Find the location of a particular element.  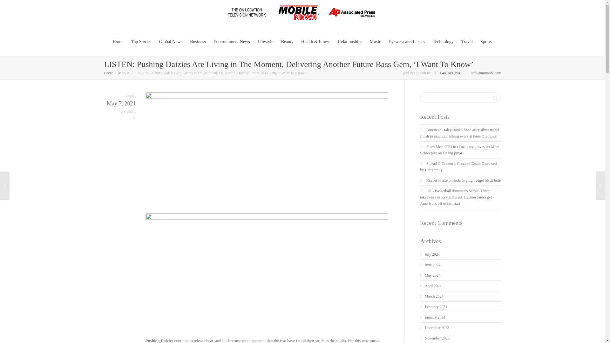

admin is located at coordinates (130, 96).